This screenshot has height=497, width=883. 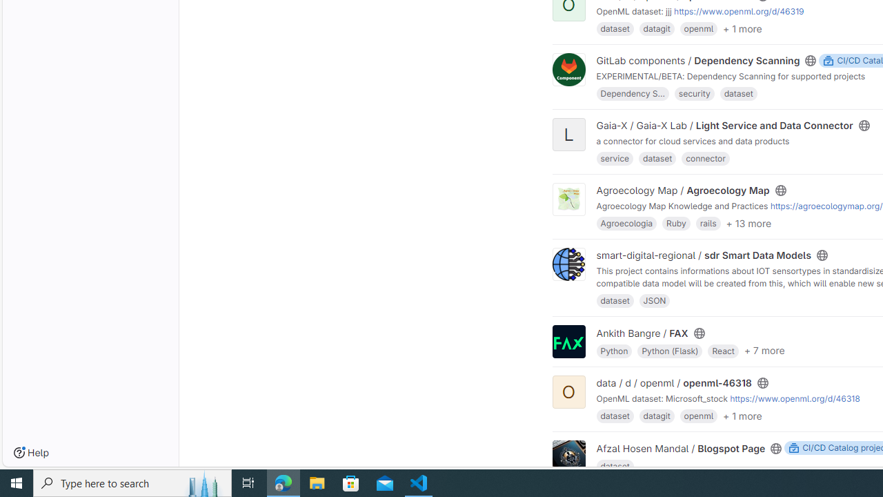 I want to click on GitLab components / Dependency Scanning, so click(x=698, y=61).